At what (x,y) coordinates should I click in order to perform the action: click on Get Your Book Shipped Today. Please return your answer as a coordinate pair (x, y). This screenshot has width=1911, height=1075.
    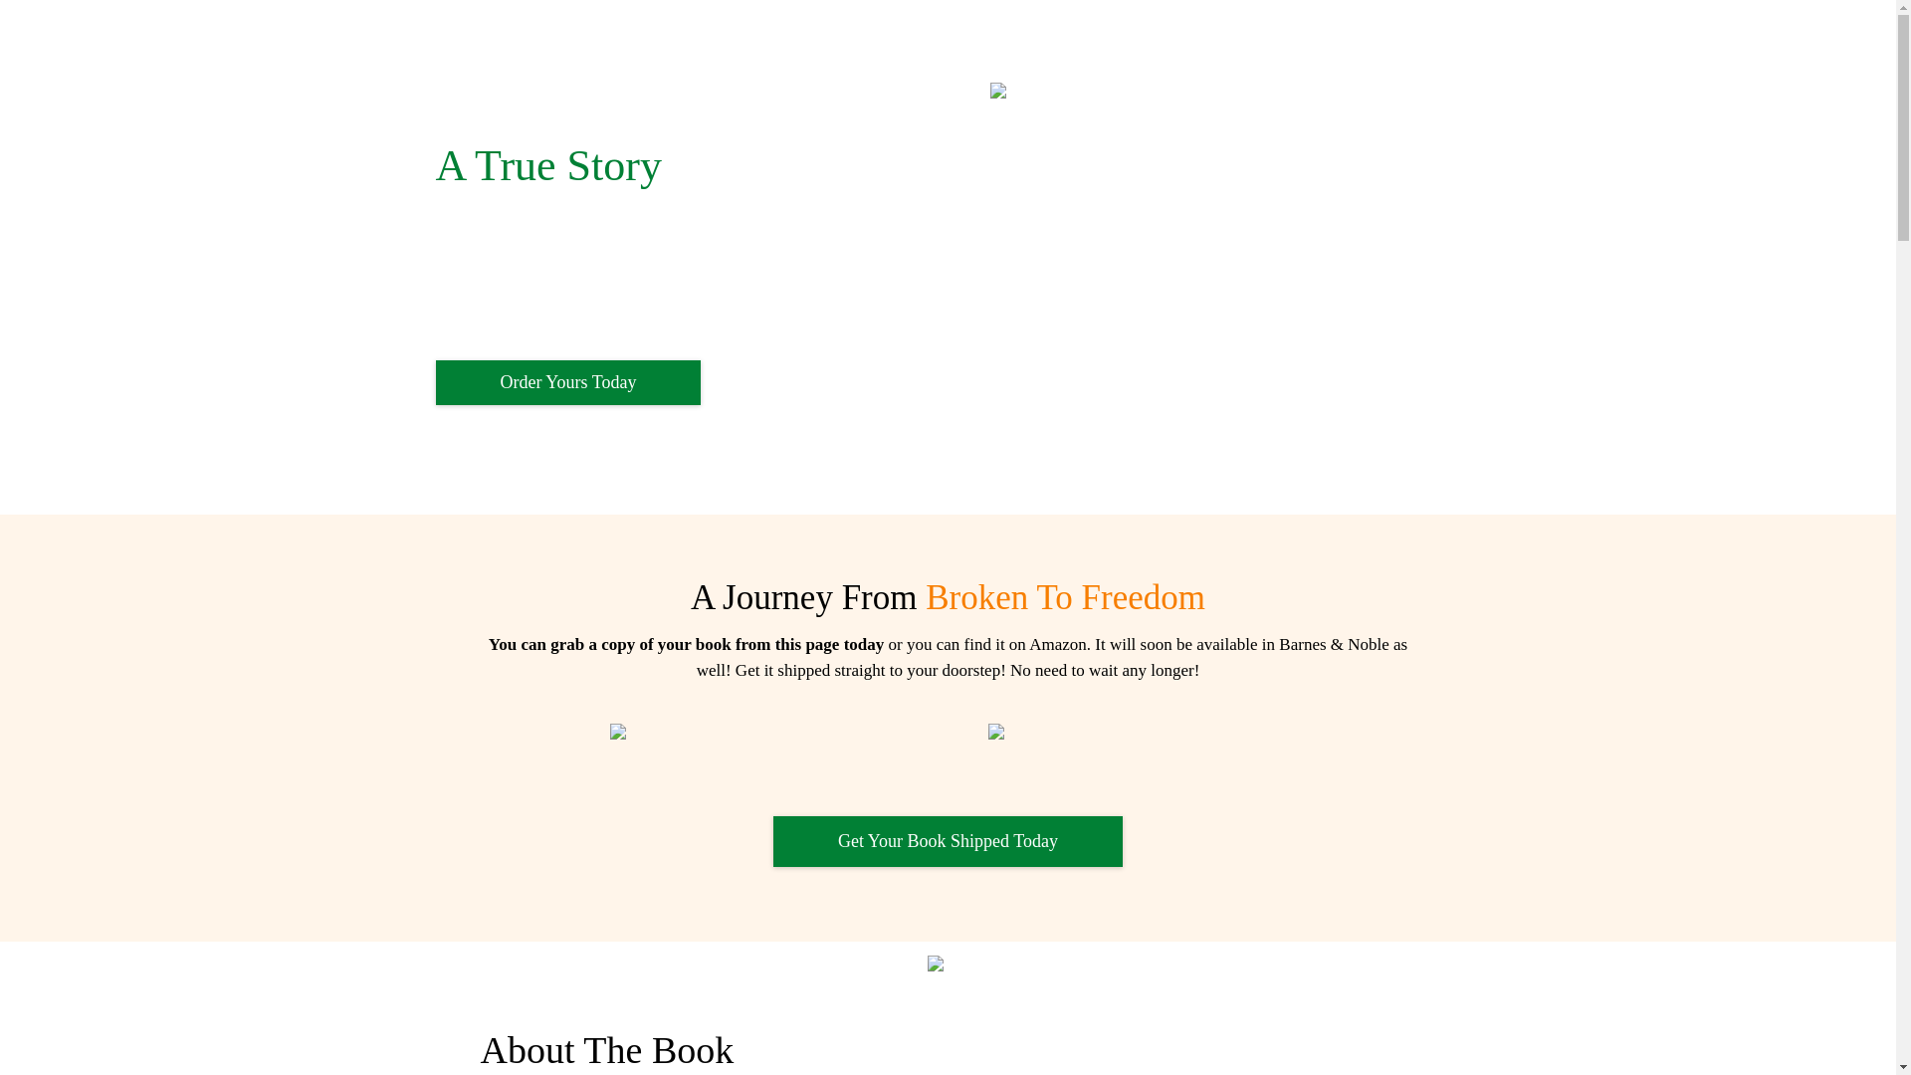
    Looking at the image, I should click on (948, 840).